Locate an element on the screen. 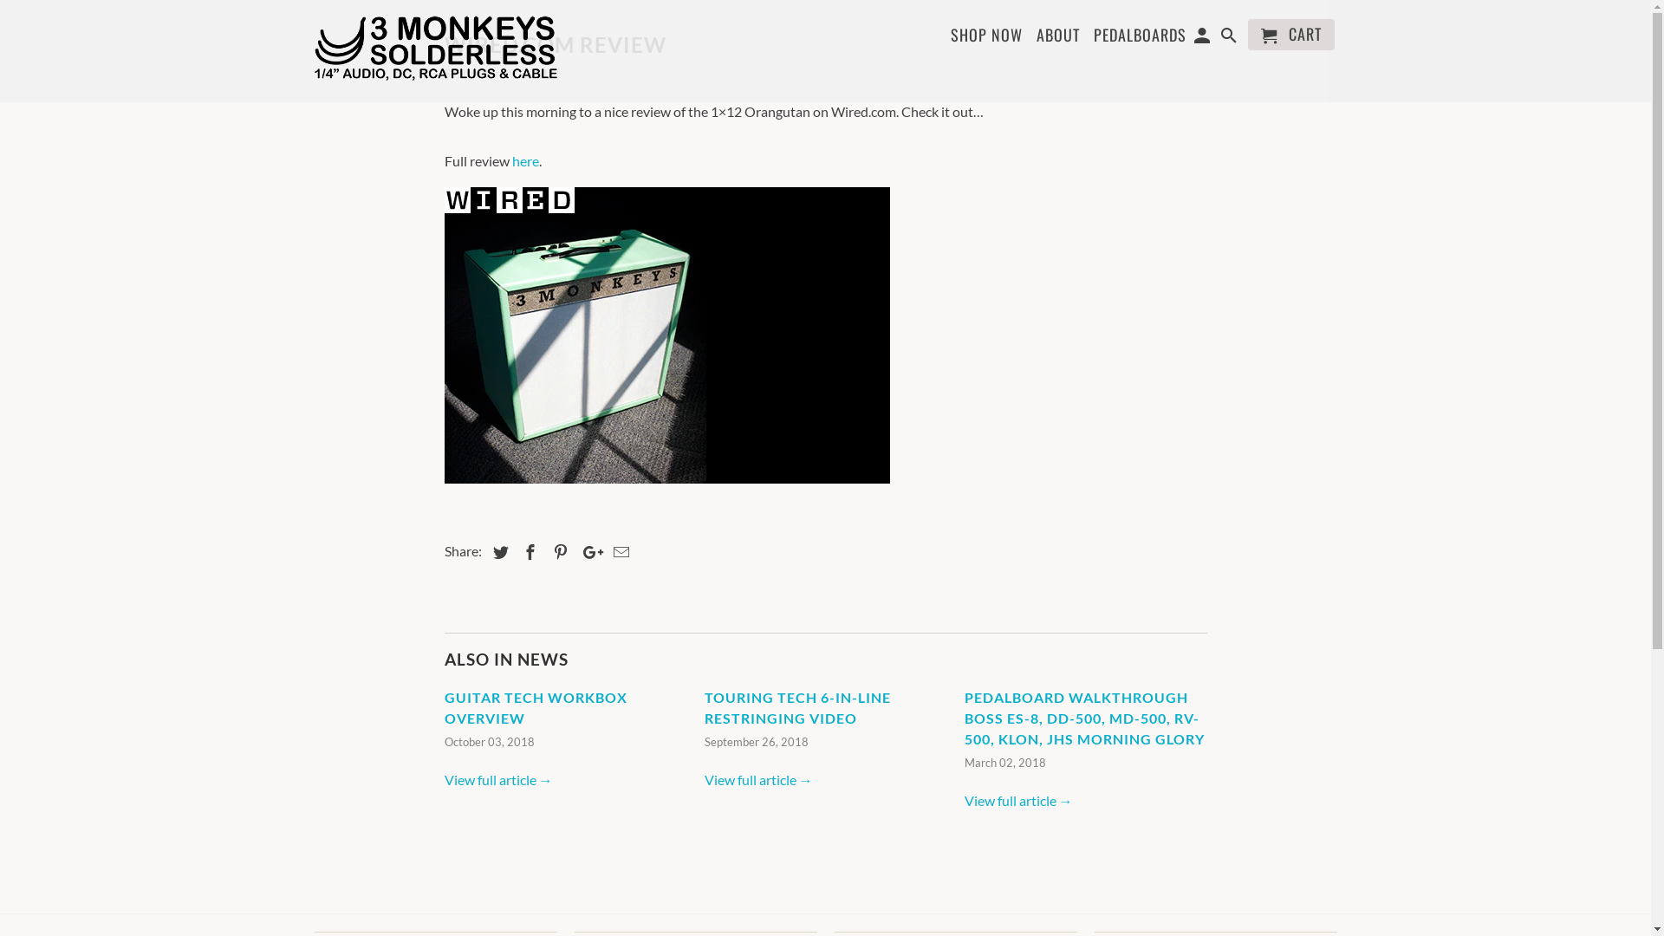  Share this on Facebook is located at coordinates (528, 552).